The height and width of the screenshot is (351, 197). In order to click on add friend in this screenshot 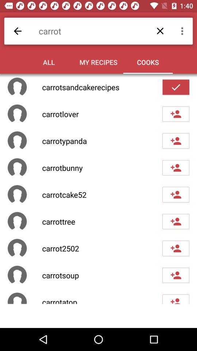, I will do `click(176, 275)`.